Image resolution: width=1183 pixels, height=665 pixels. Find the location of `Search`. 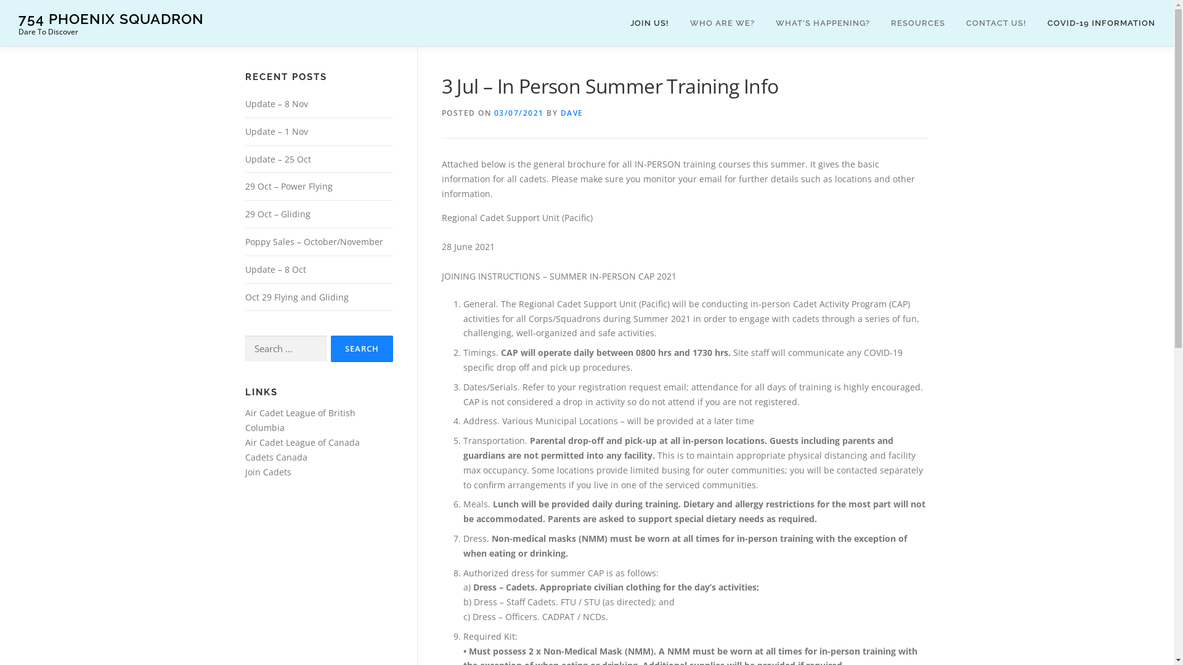

Search is located at coordinates (361, 349).